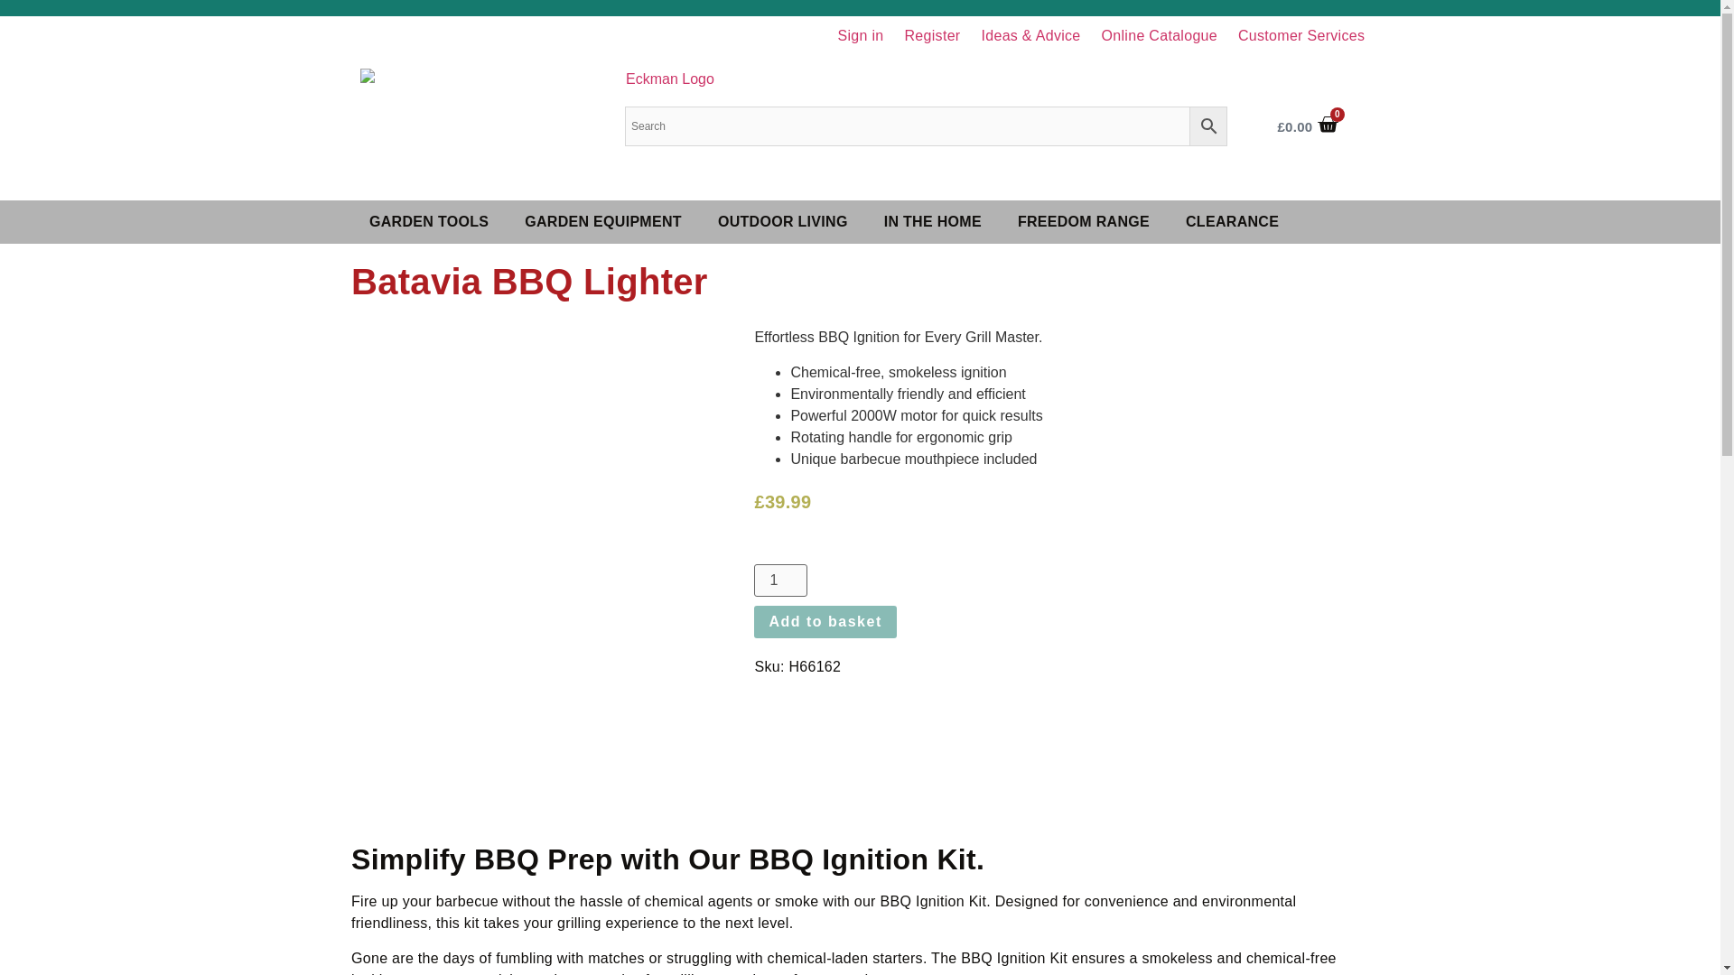 The image size is (1734, 975). Describe the element at coordinates (780, 580) in the screenshot. I see `1` at that location.